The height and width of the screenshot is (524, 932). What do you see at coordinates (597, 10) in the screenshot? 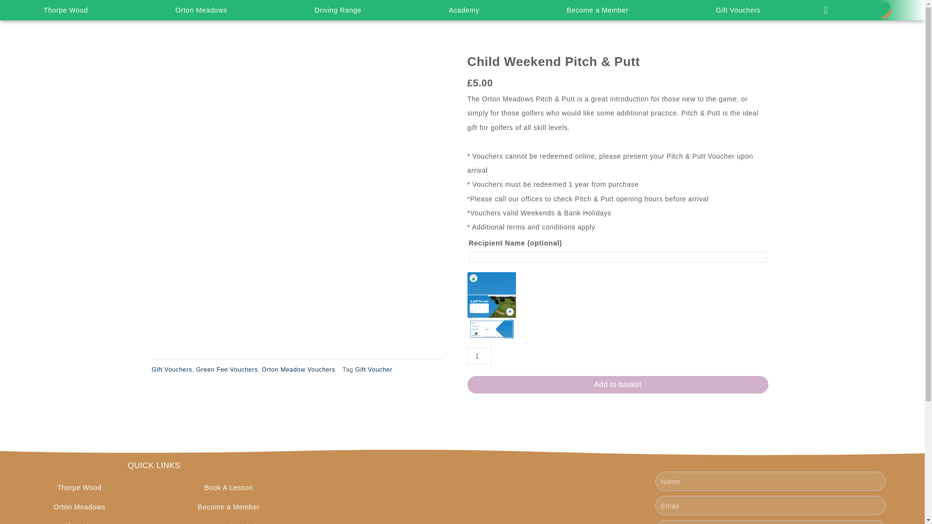
I see `Become a Member` at bounding box center [597, 10].